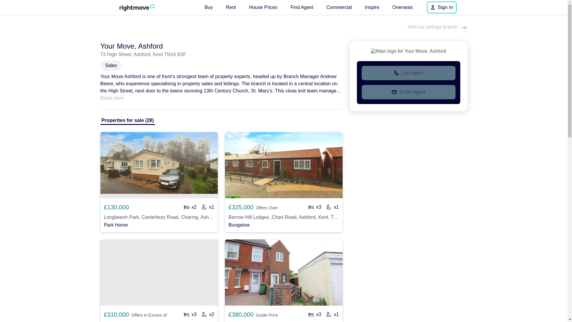 Image resolution: width=572 pixels, height=322 pixels. Describe the element at coordinates (263, 7) in the screenshot. I see `House Prices` at that location.